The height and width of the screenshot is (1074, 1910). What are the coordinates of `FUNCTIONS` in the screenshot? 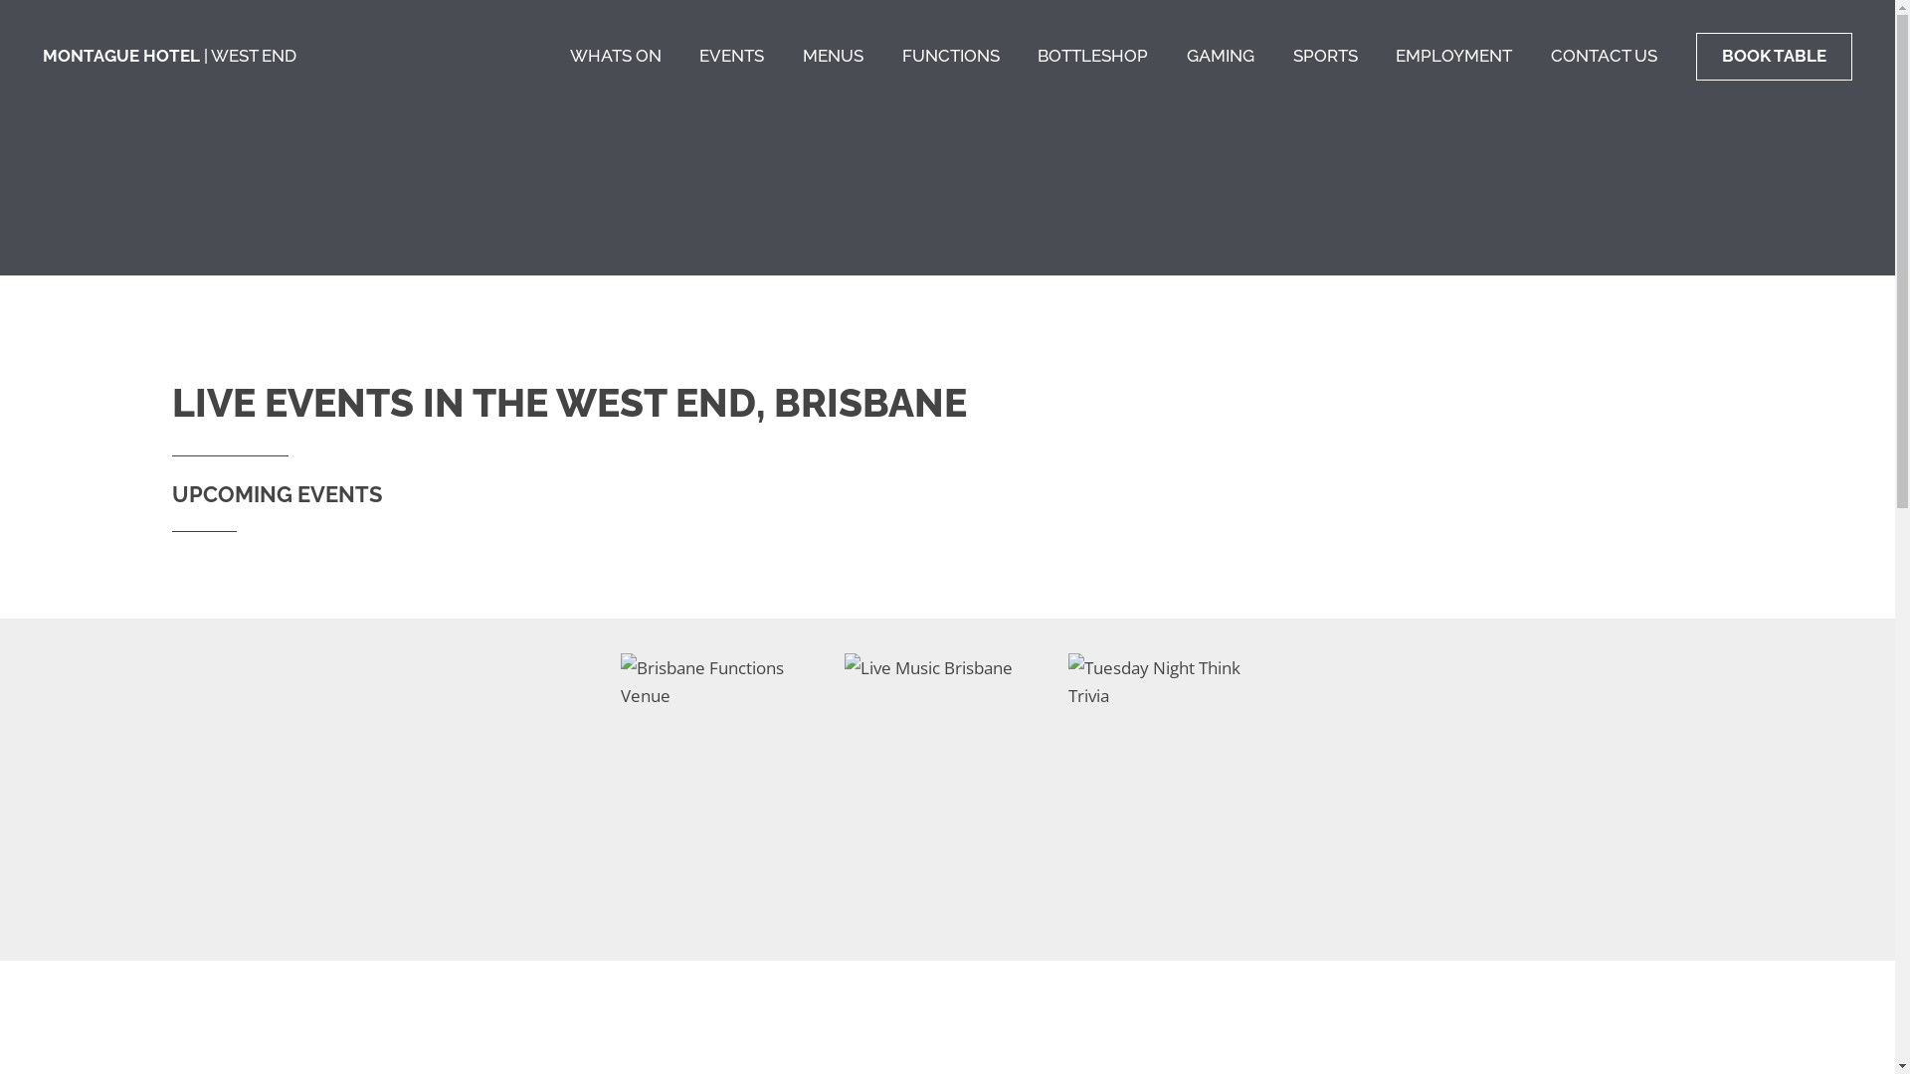 It's located at (951, 56).